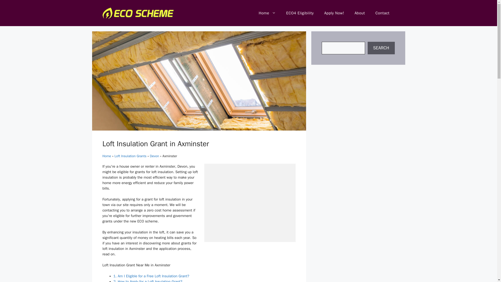 The width and height of the screenshot is (501, 282). What do you see at coordinates (334, 13) in the screenshot?
I see `Apply Now!` at bounding box center [334, 13].